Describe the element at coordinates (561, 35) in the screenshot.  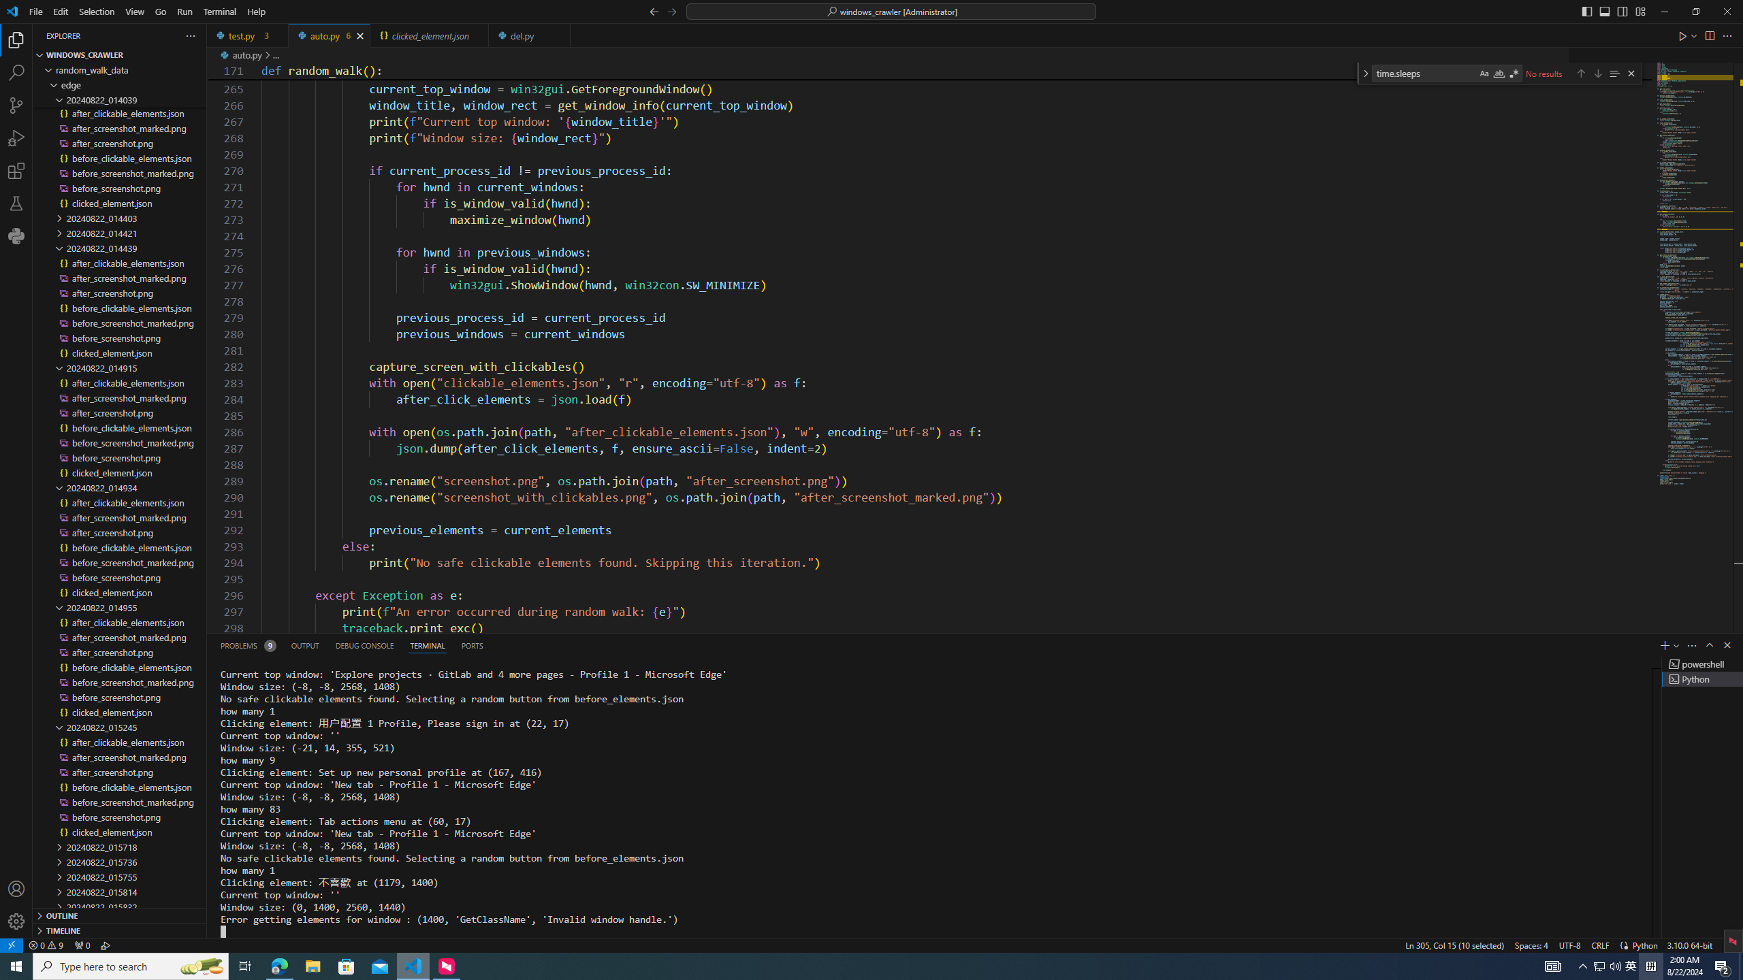
I see `Close (Ctrl+F4)` at that location.